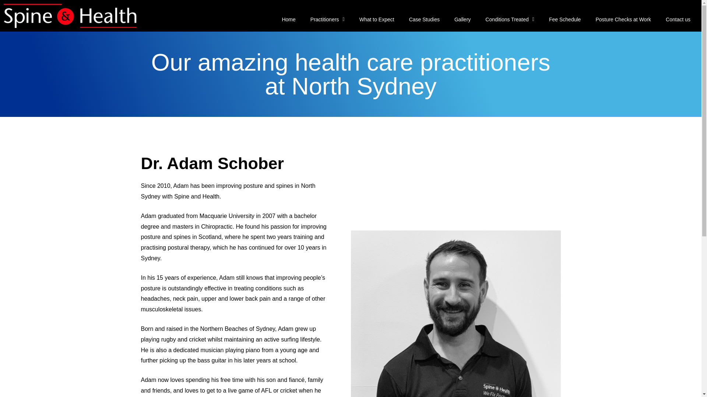 The image size is (707, 397). I want to click on Case Studies, so click(424, 19).